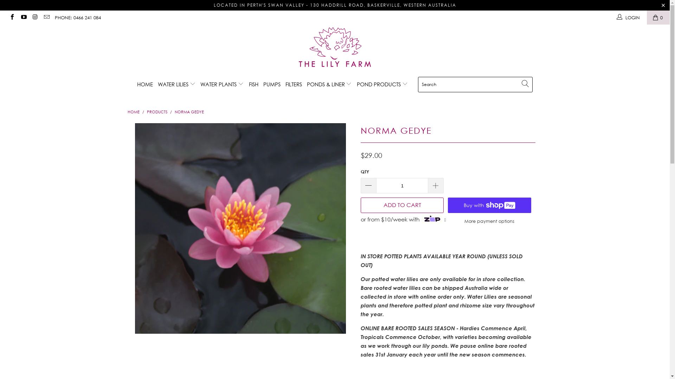  Describe the element at coordinates (189, 112) in the screenshot. I see `NORMA GEDYE` at that location.